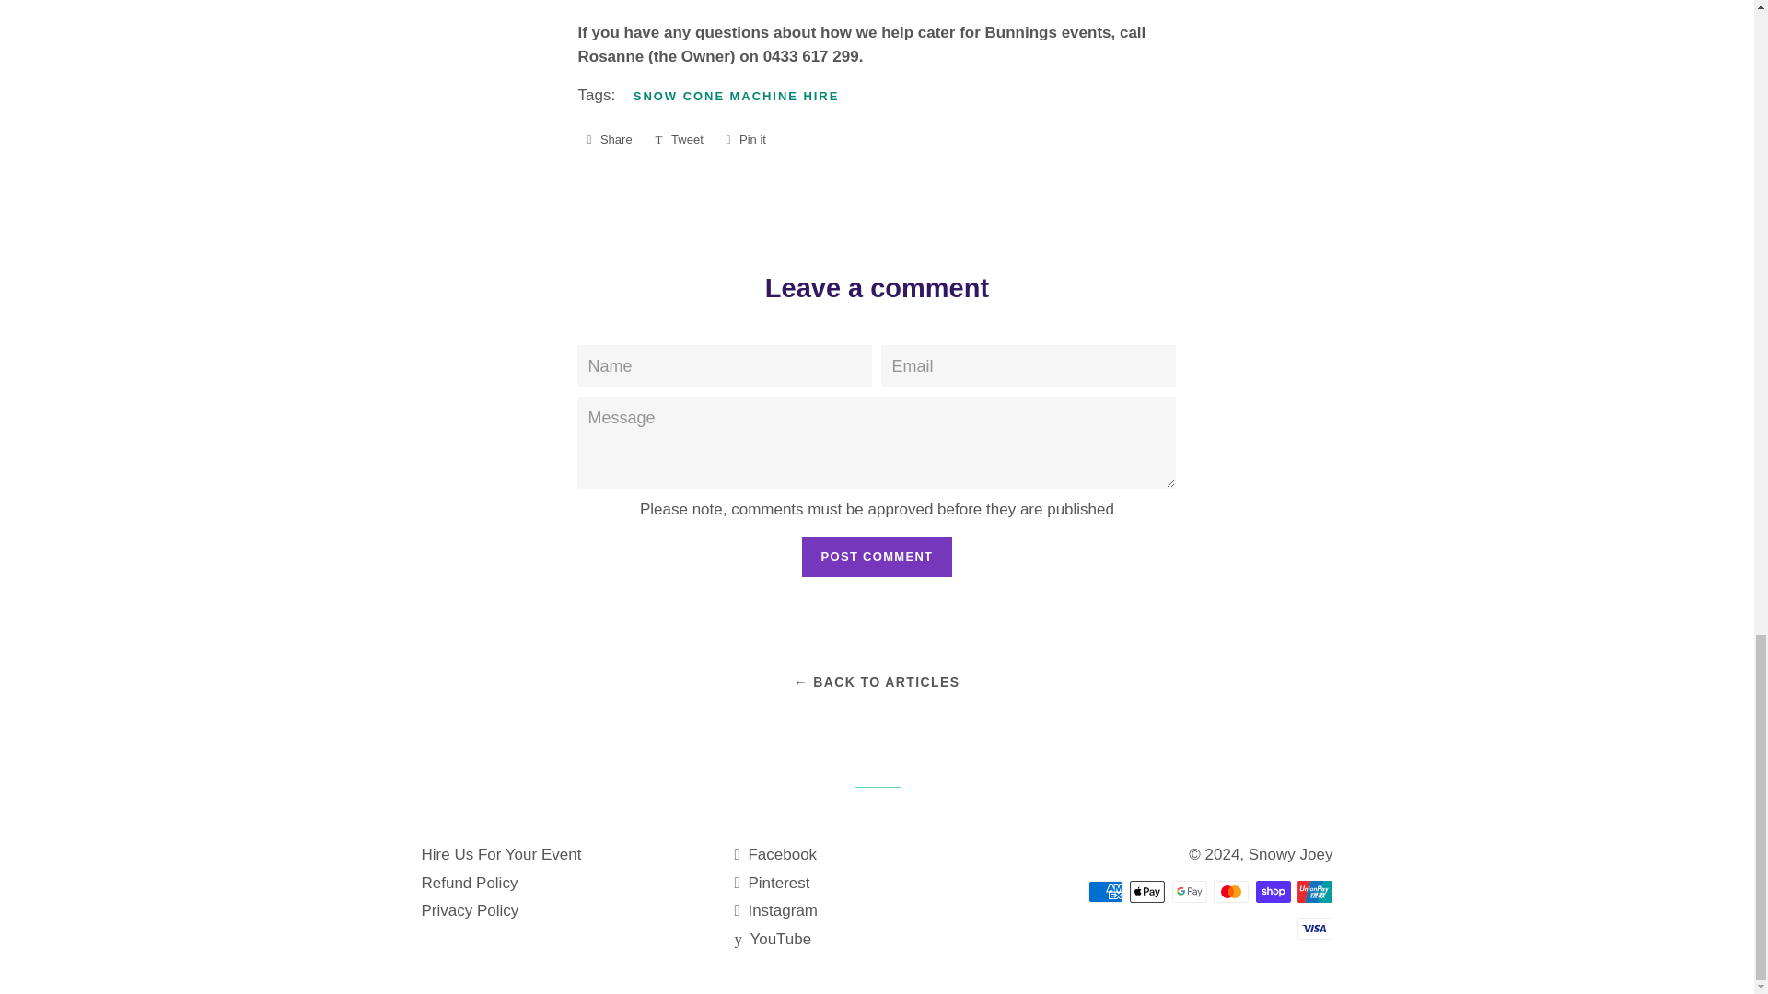 The height and width of the screenshot is (994, 1768). What do you see at coordinates (678, 140) in the screenshot?
I see `Apple Pay` at bounding box center [678, 140].